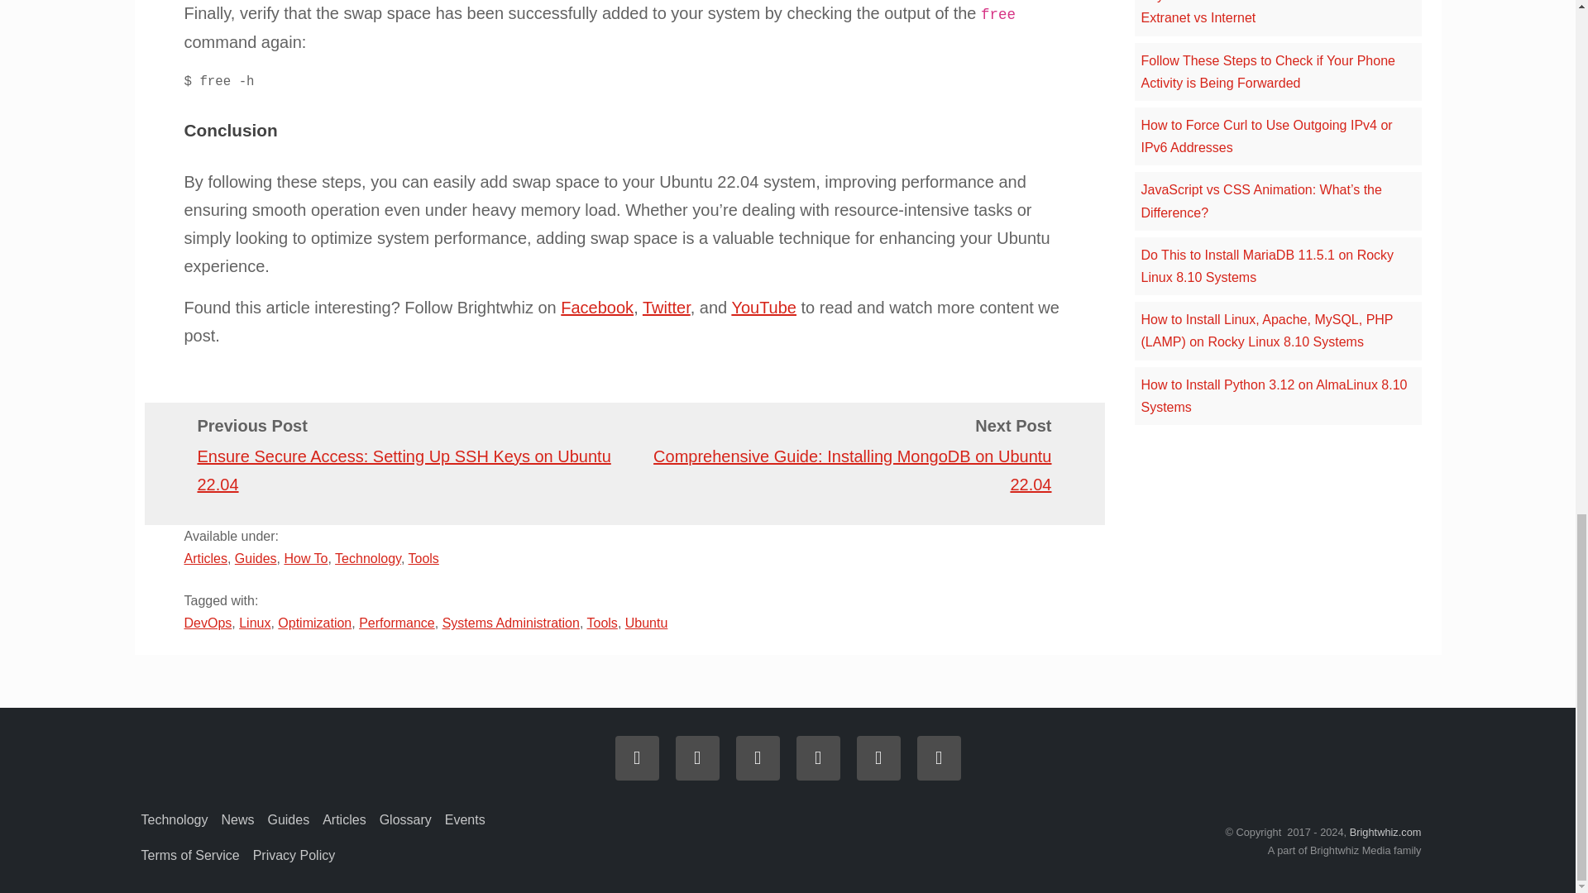 The width and height of the screenshot is (1588, 893). Describe the element at coordinates (397, 623) in the screenshot. I see `Performance` at that location.